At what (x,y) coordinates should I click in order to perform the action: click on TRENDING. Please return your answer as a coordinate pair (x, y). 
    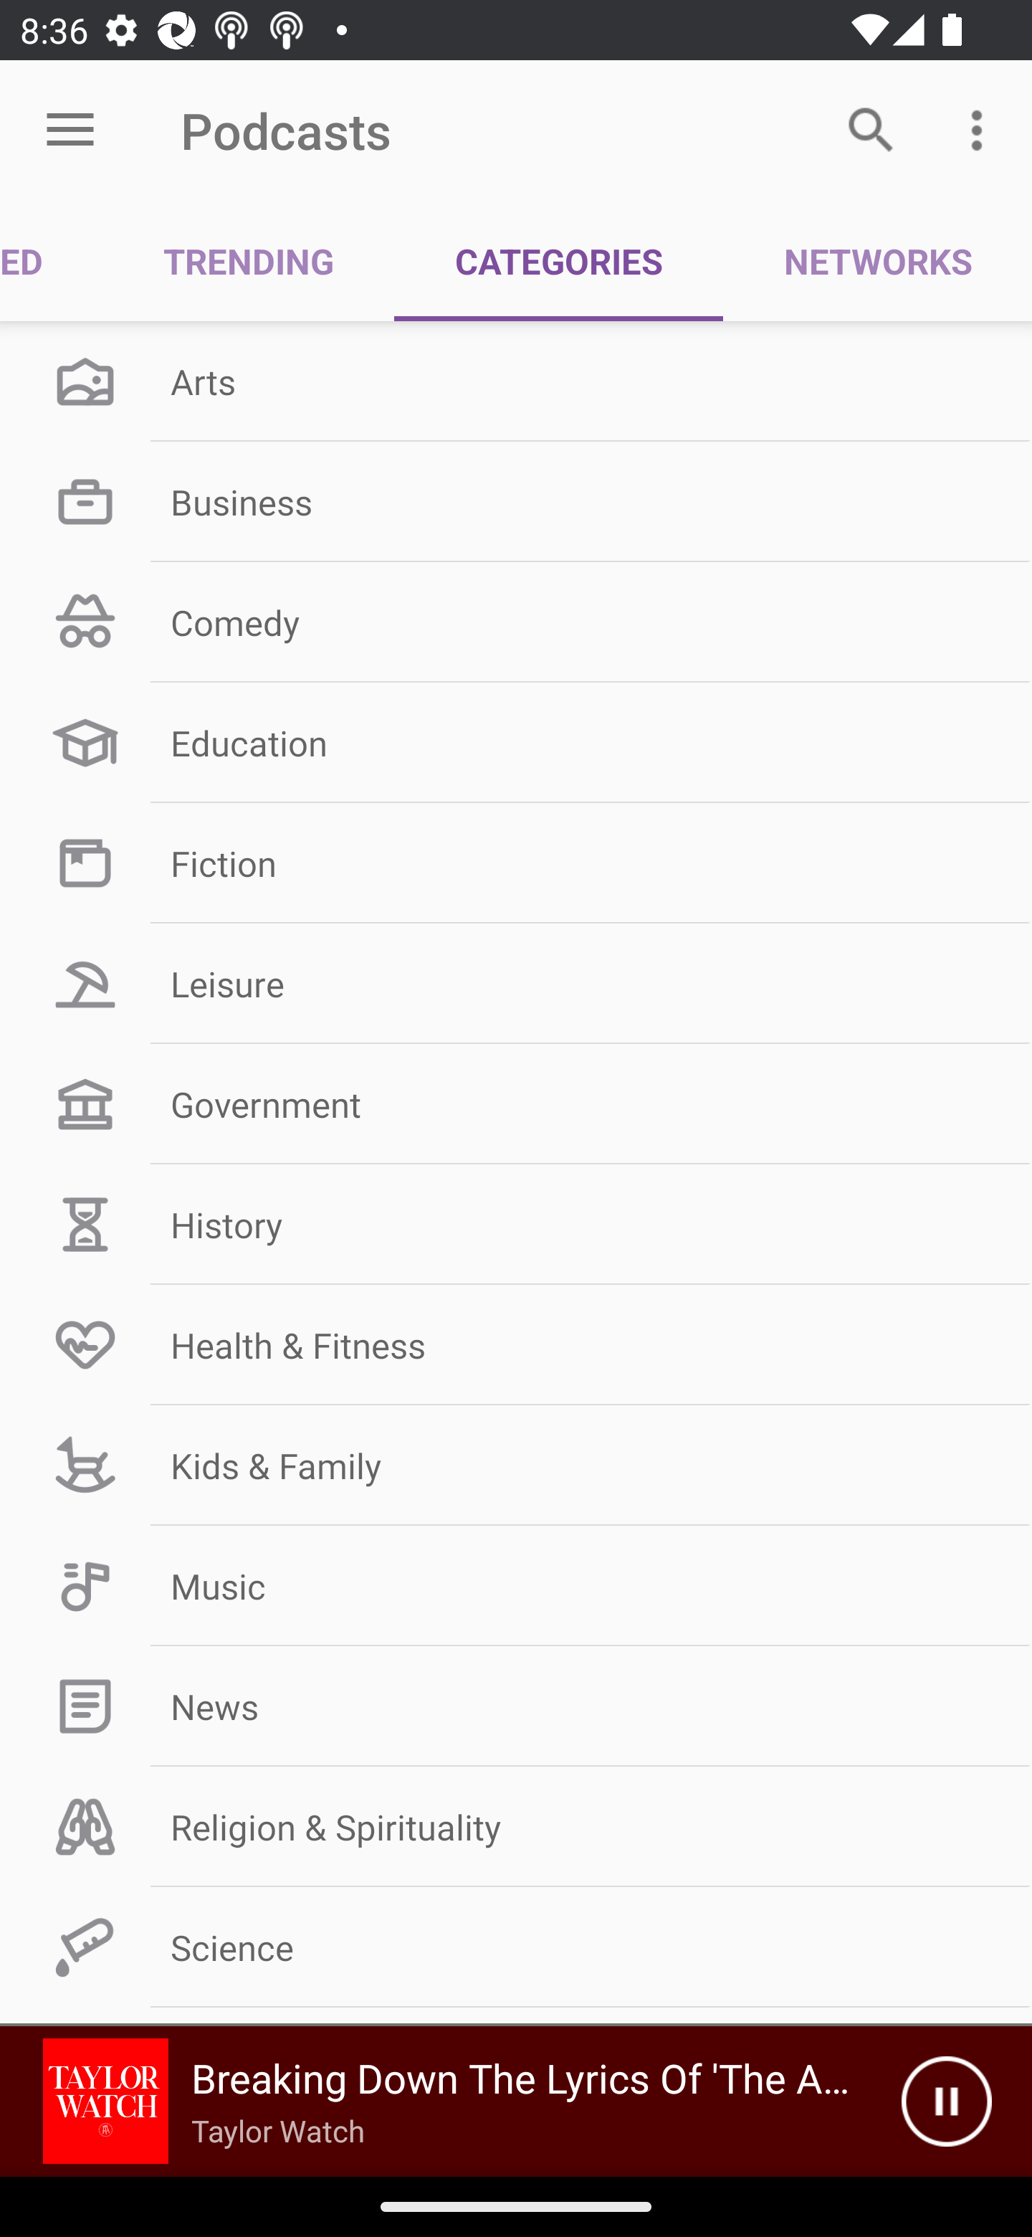
    Looking at the image, I should click on (249, 261).